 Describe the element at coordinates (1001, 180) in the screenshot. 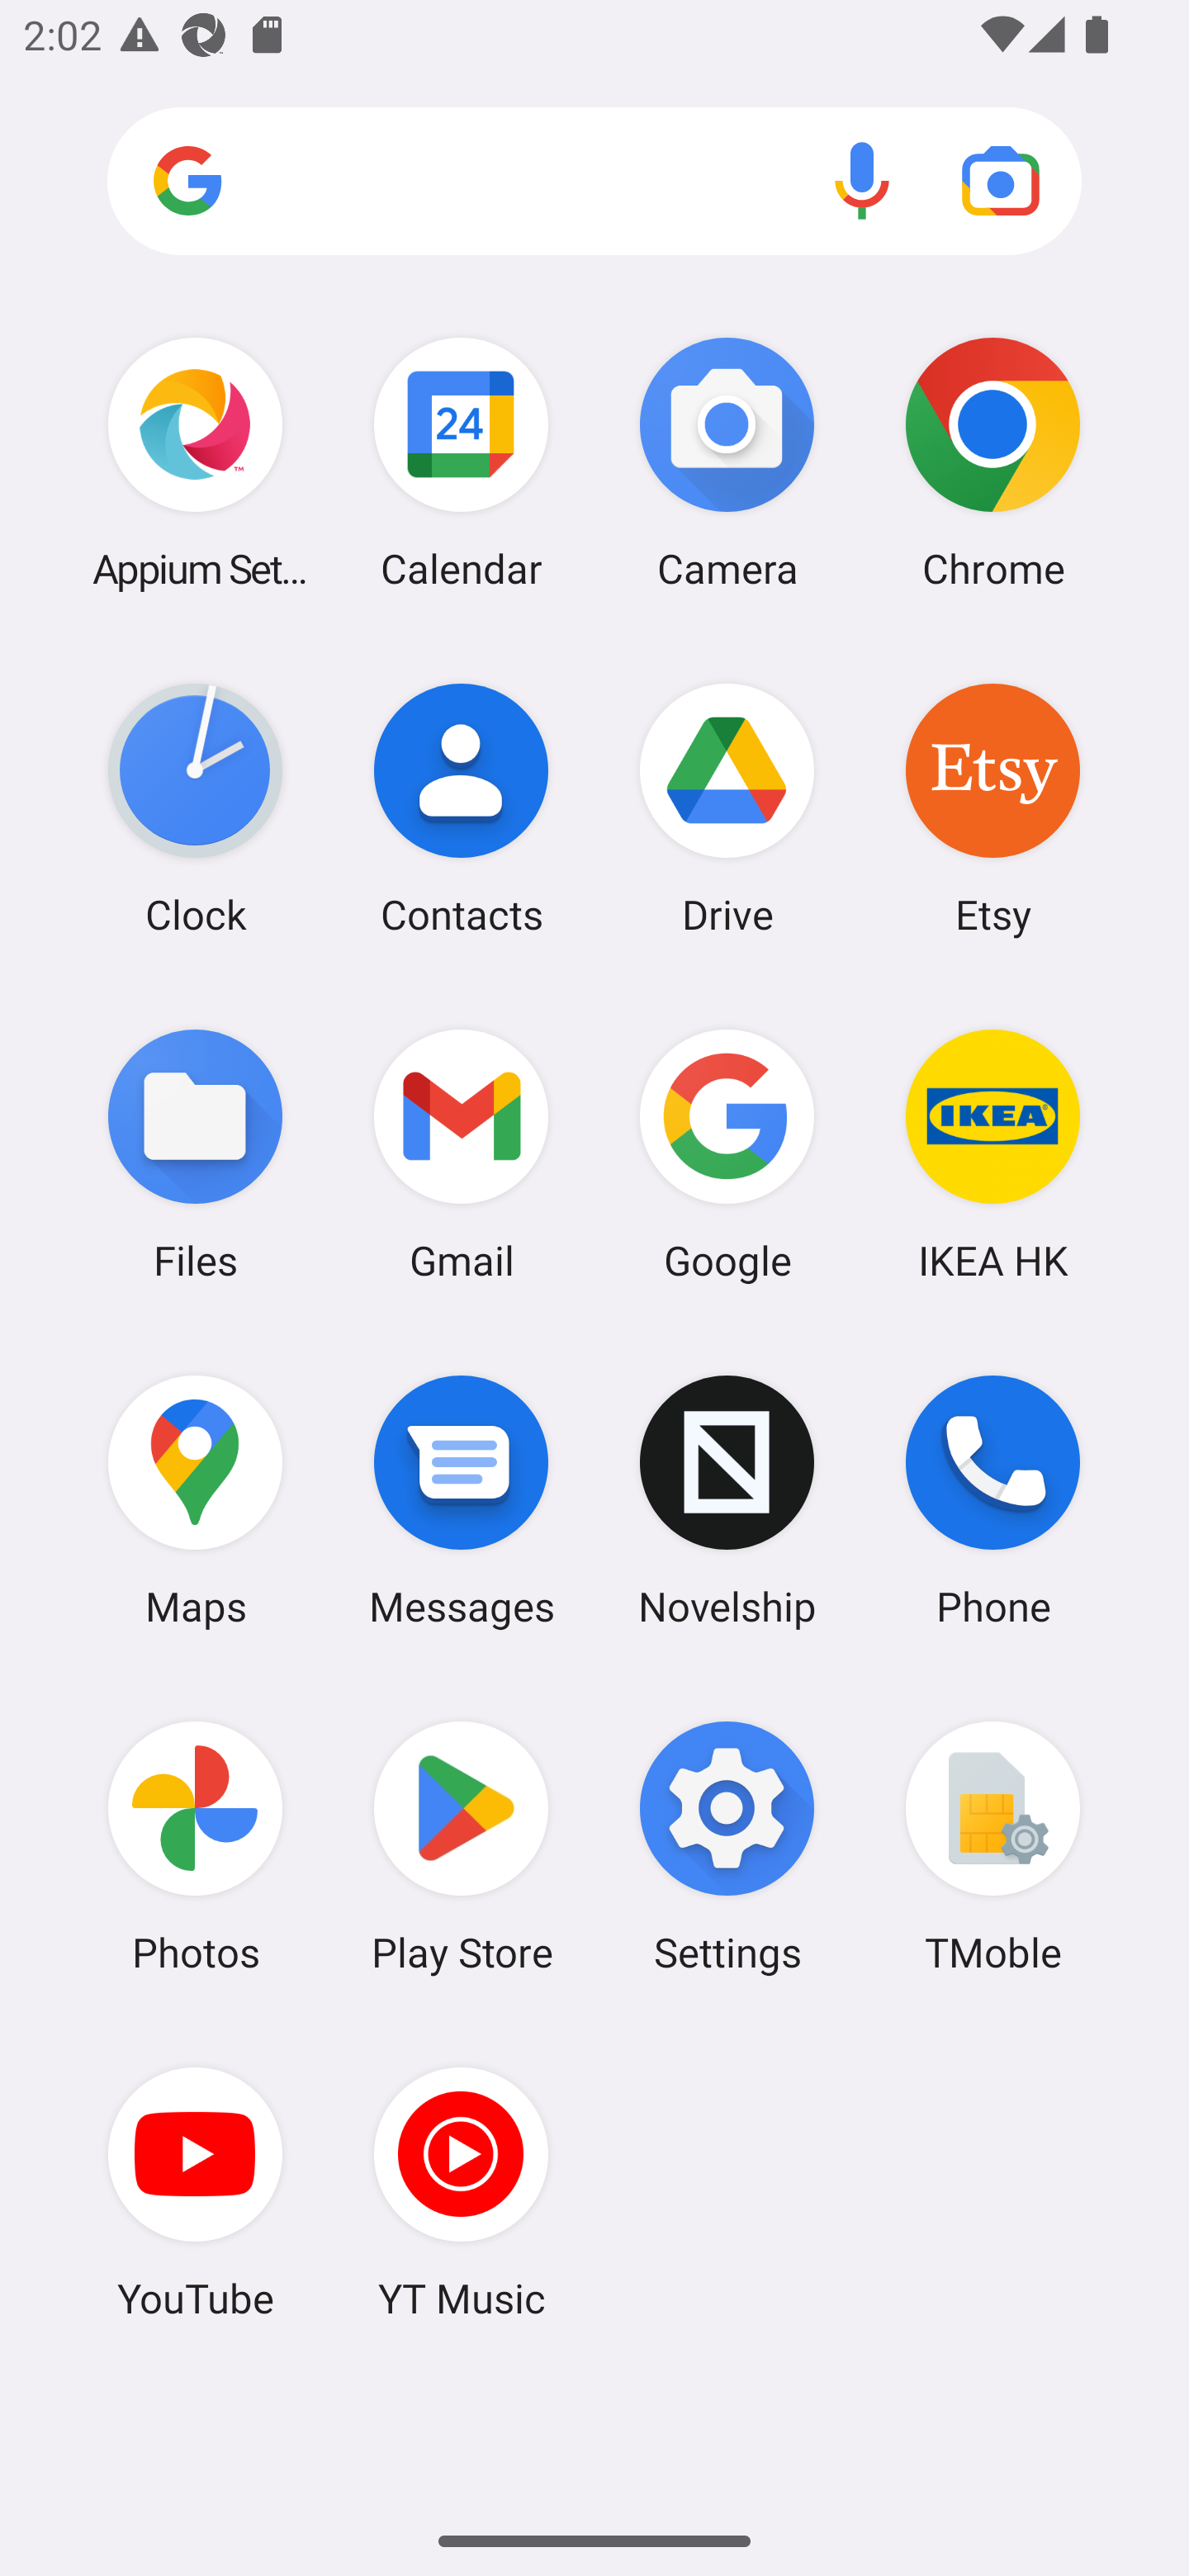

I see `Google Lens` at that location.